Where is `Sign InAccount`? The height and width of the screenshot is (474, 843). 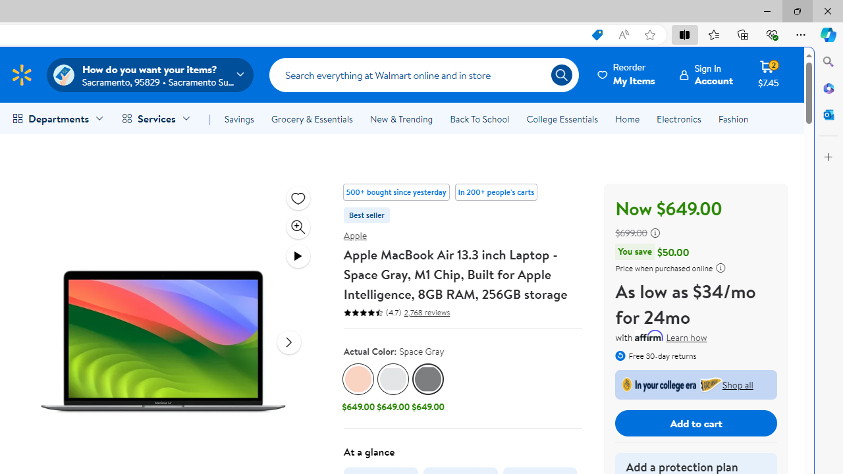
Sign InAccount is located at coordinates (706, 74).